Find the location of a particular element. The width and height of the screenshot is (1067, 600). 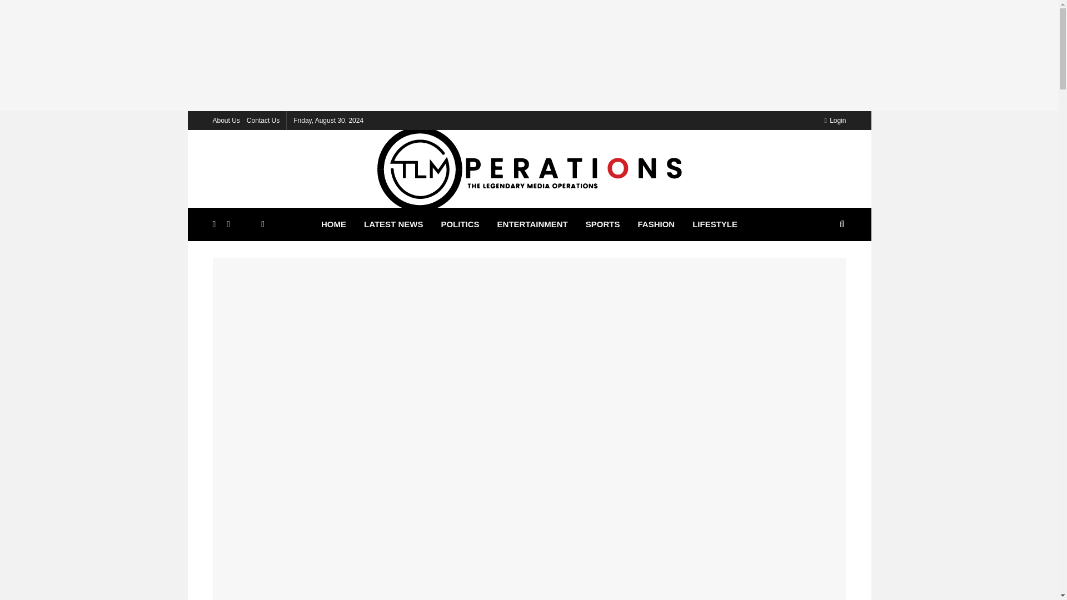

POLITICS is located at coordinates (460, 224).